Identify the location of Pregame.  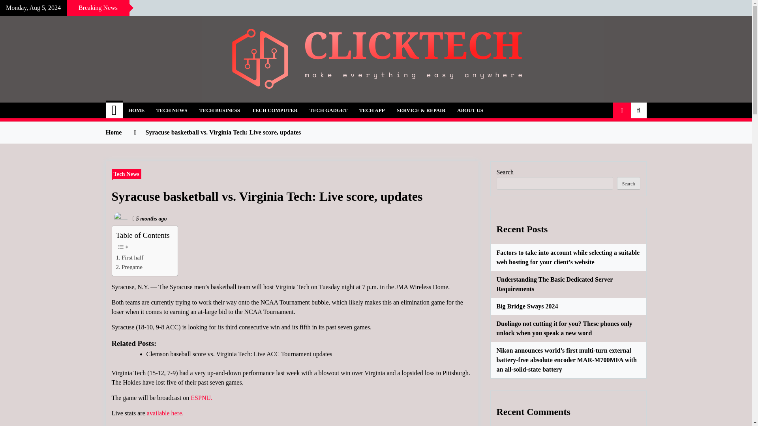
(129, 267).